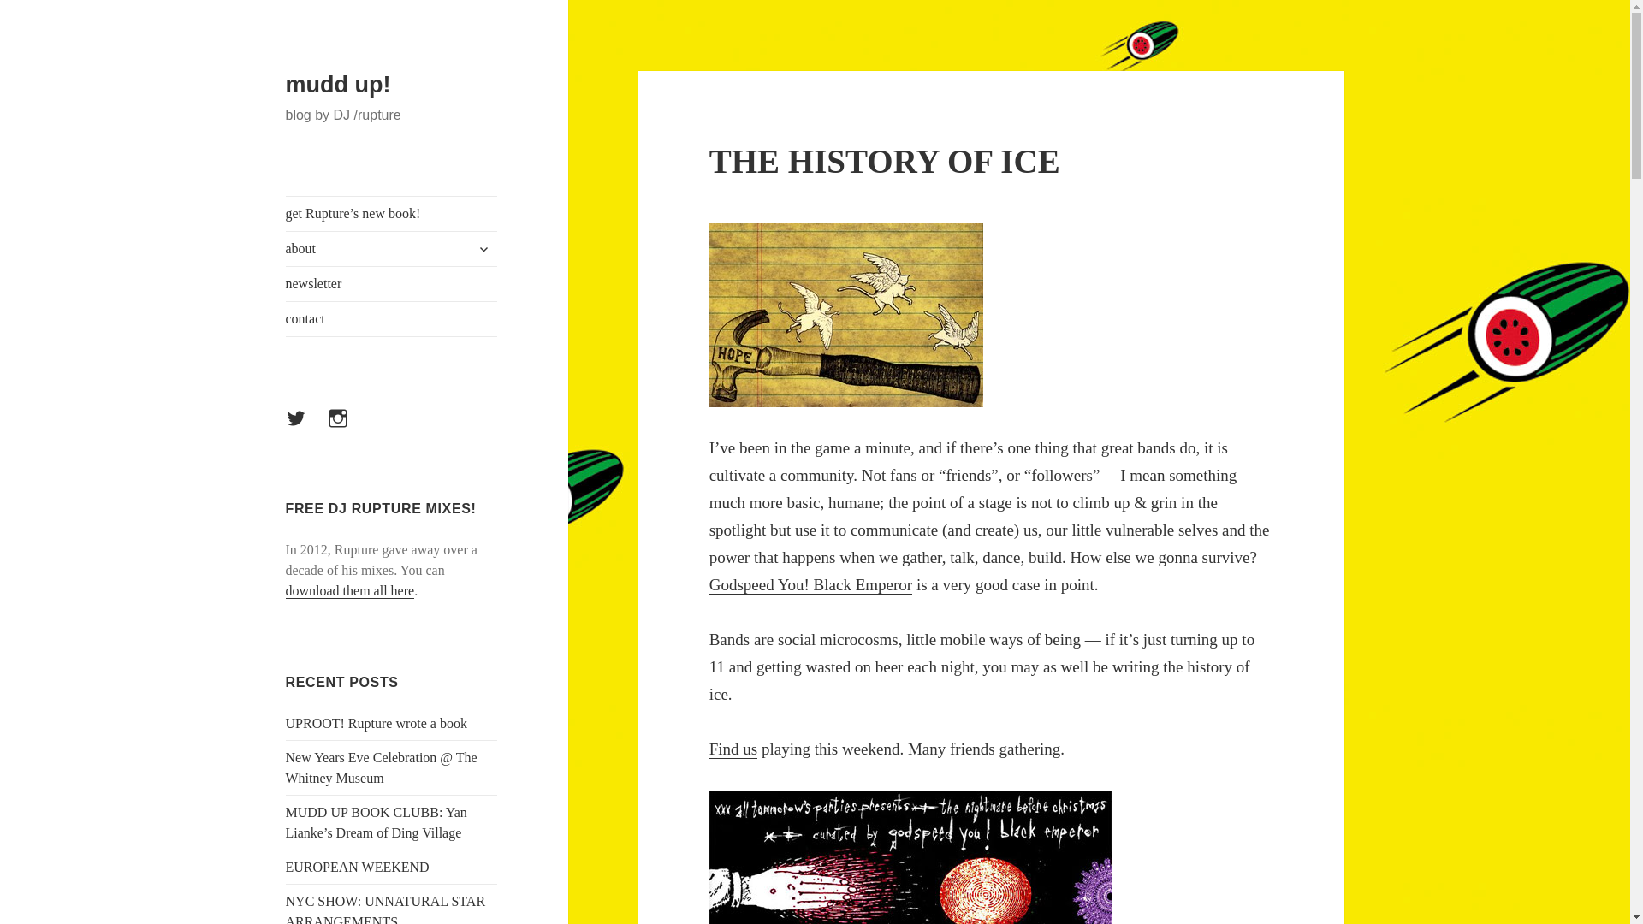 This screenshot has height=924, width=1643. I want to click on download them all here, so click(351, 590).